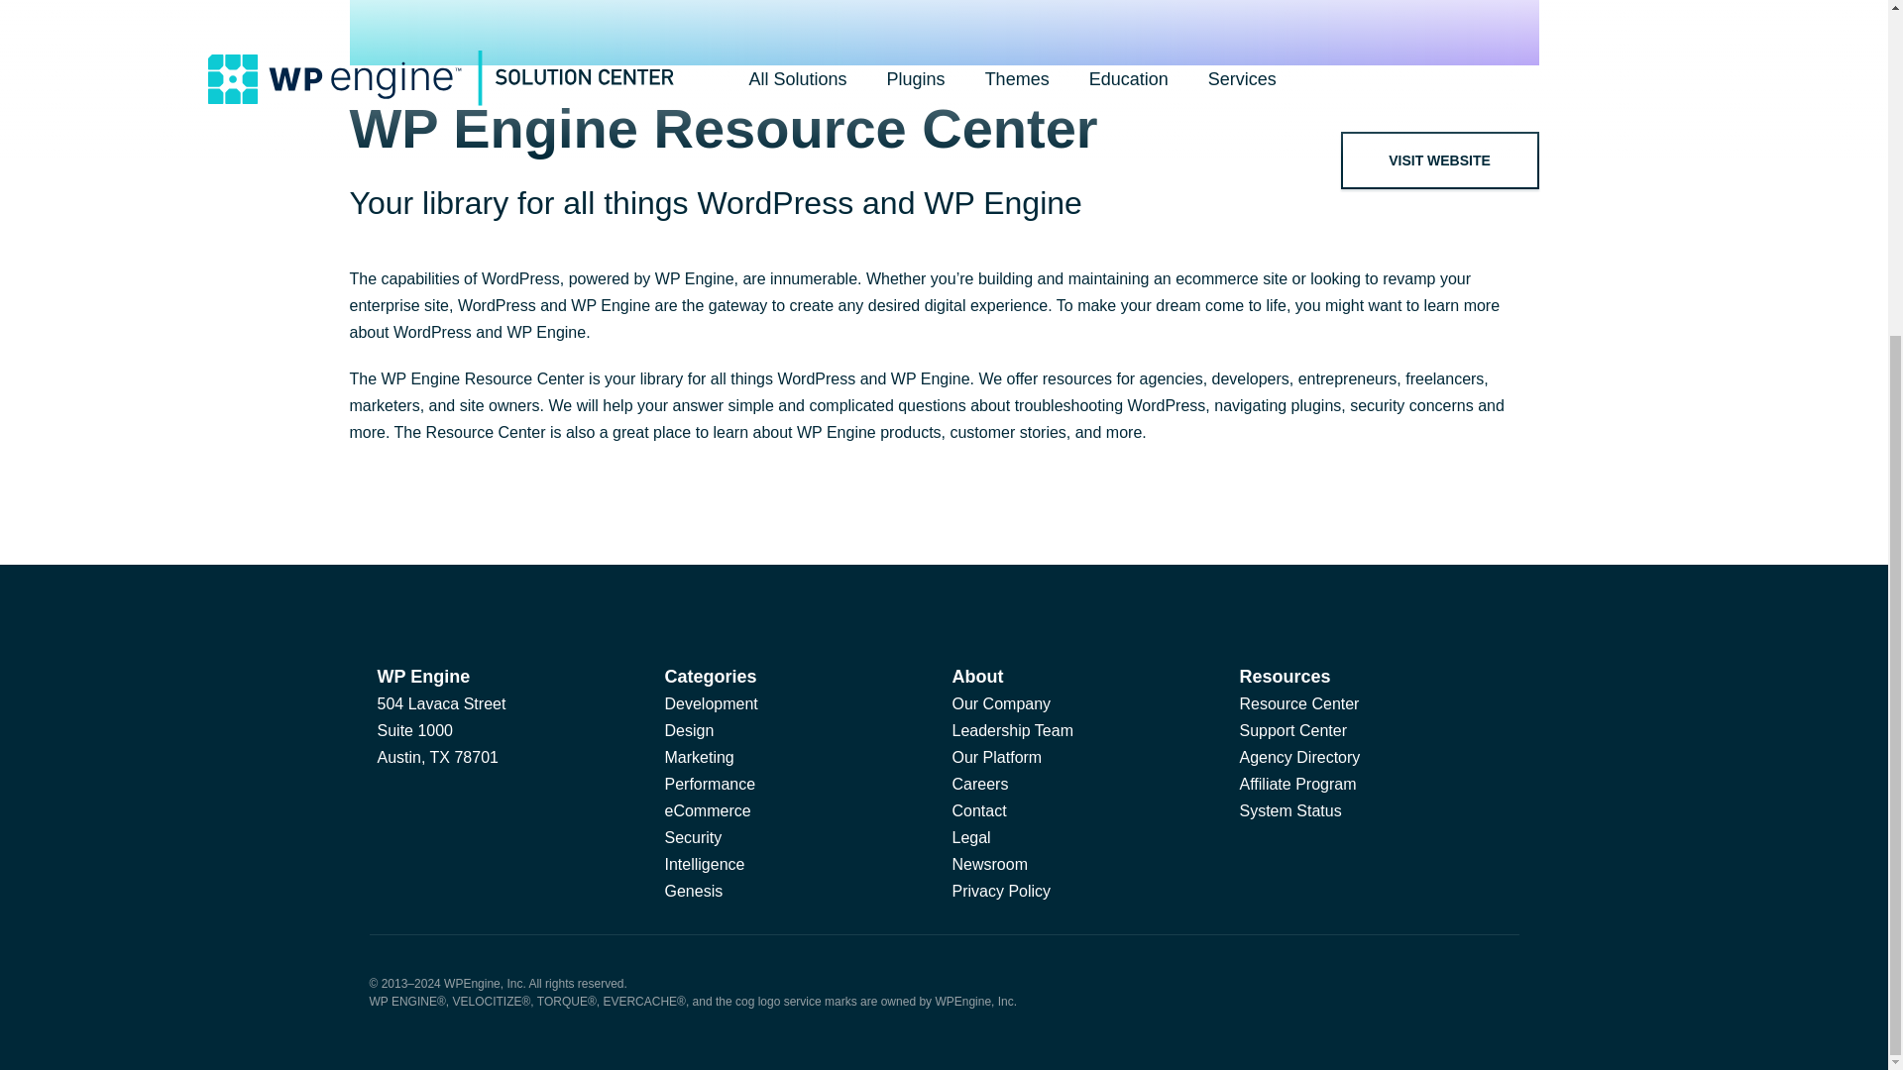  What do you see at coordinates (692, 838) in the screenshot?
I see `Security` at bounding box center [692, 838].